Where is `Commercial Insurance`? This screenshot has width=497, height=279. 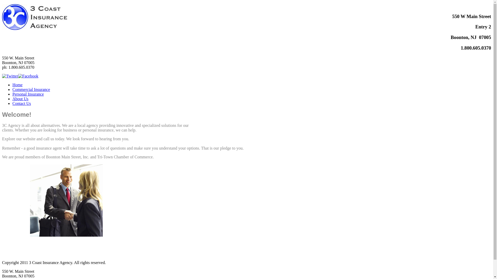
Commercial Insurance is located at coordinates (31, 89).